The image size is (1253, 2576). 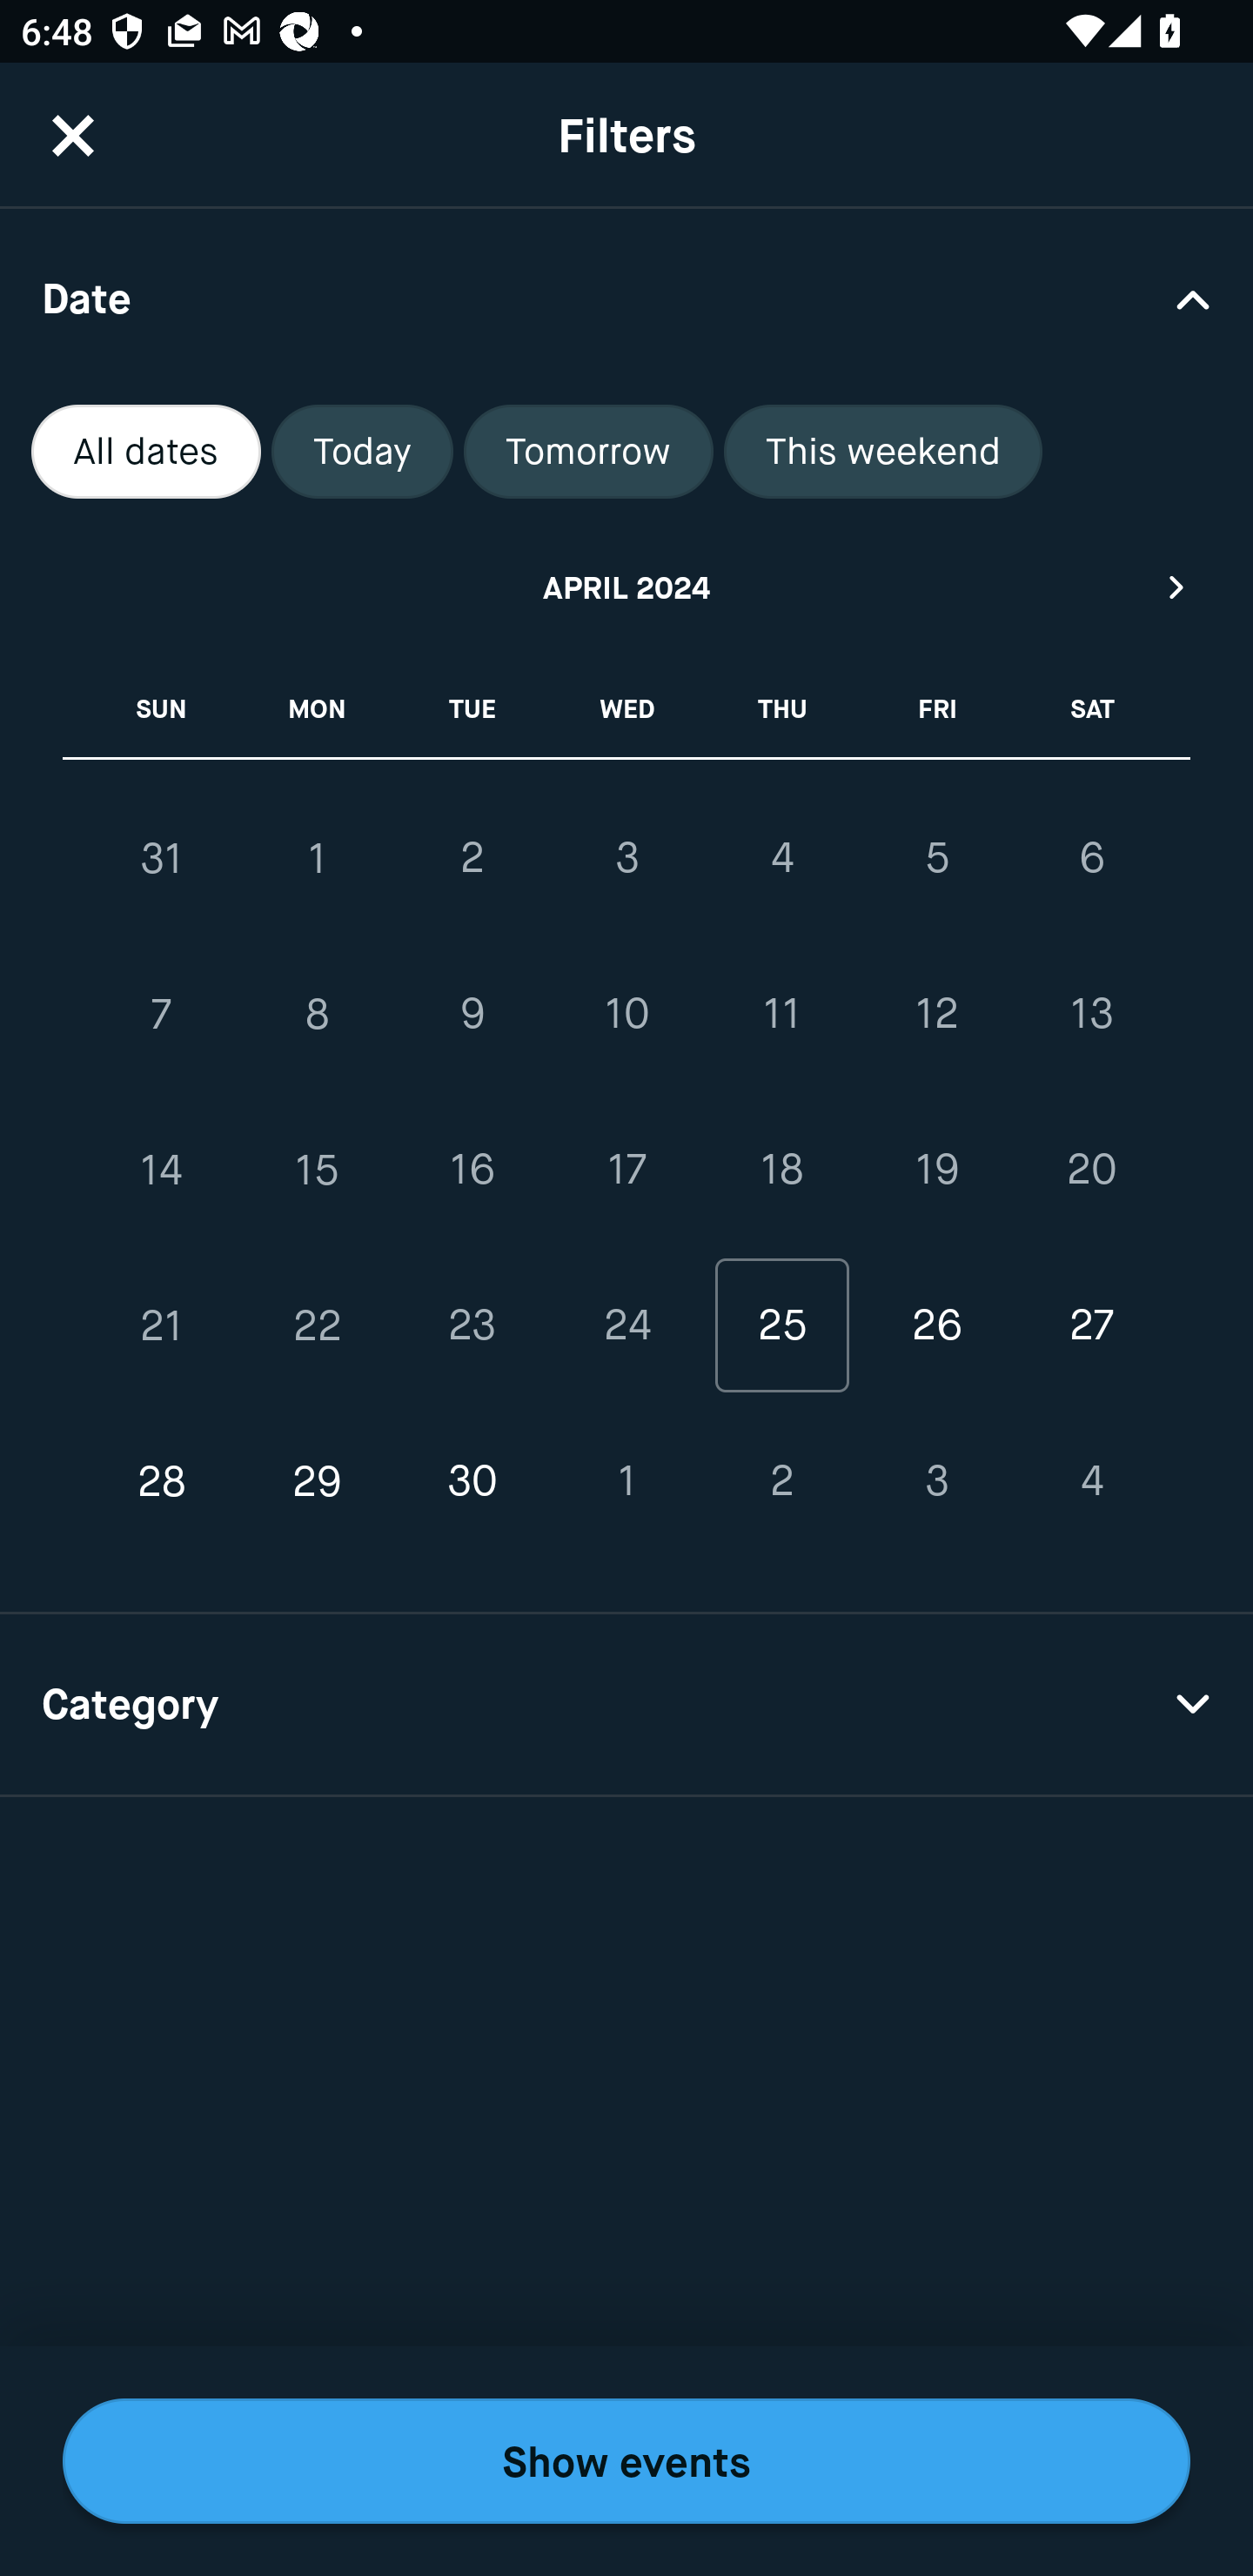 I want to click on 2, so click(x=781, y=1481).